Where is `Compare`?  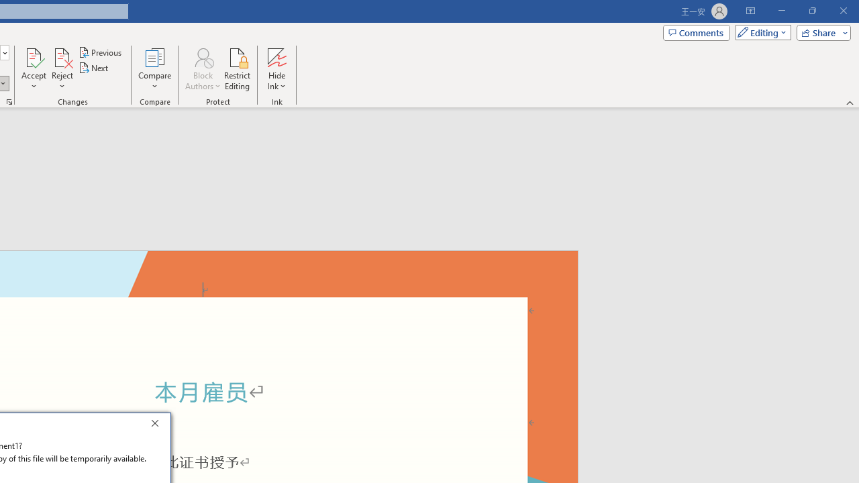
Compare is located at coordinates (154, 68).